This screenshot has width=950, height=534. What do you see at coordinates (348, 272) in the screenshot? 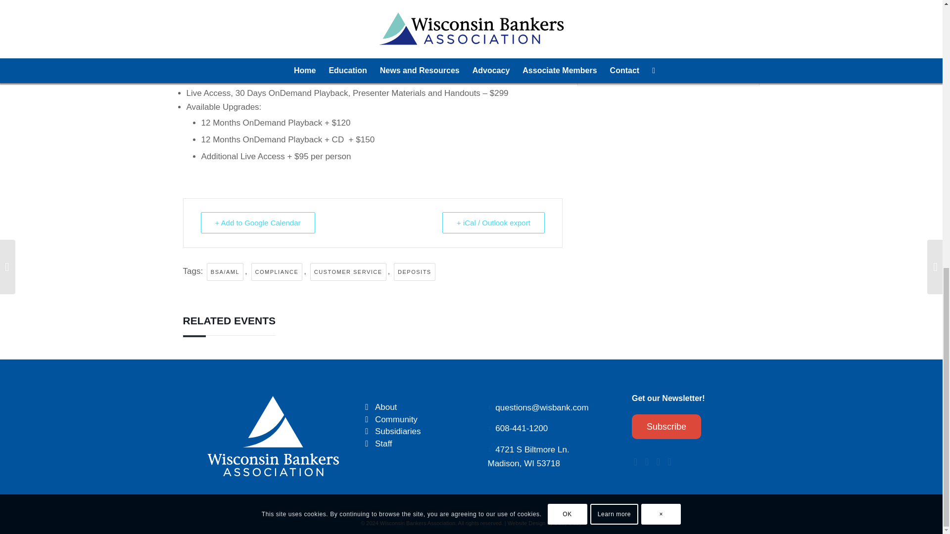
I see `CUSTOMER SERVICE` at bounding box center [348, 272].